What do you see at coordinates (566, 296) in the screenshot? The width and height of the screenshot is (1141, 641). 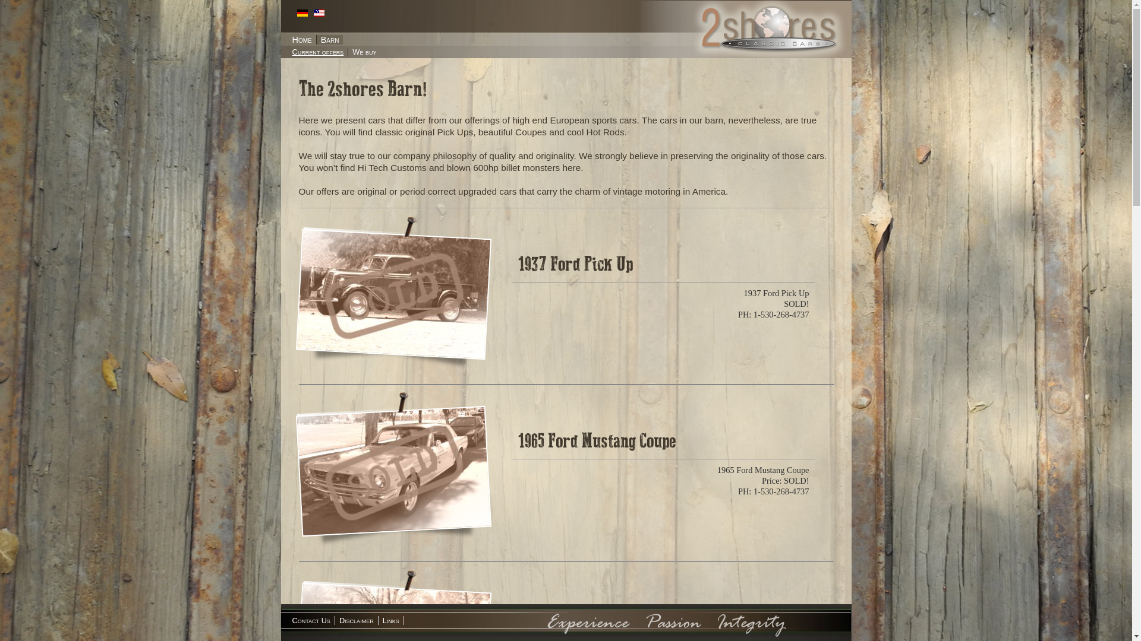 I see `1937 Ford Pick Up
1937 Ford Pick Up
SOLD!
PH: 1-530-268-4737` at bounding box center [566, 296].